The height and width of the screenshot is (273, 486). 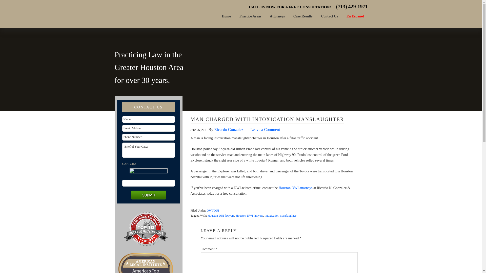 What do you see at coordinates (295, 188) in the screenshot?
I see `Houston DWI Attorneys` at bounding box center [295, 188].